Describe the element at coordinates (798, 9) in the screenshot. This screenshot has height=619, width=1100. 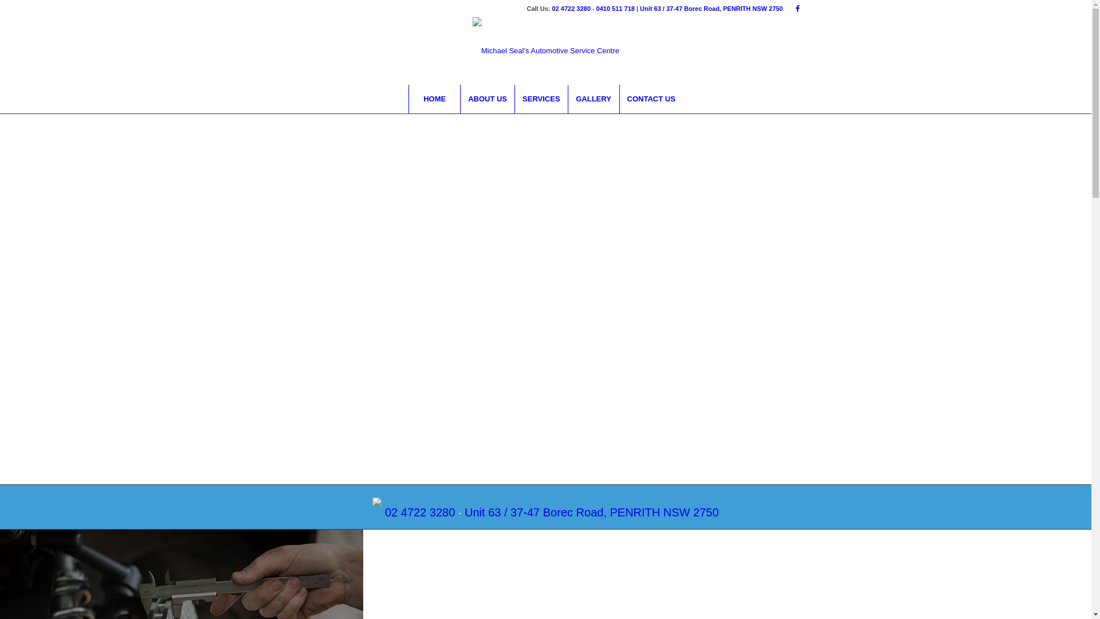
I see `Facebook` at that location.